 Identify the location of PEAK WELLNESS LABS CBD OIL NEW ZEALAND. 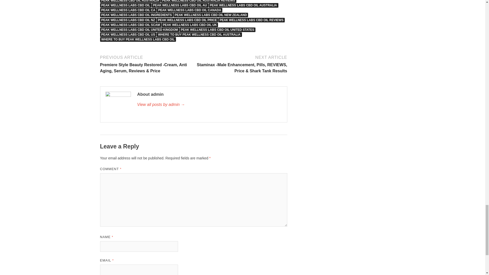
(211, 15).